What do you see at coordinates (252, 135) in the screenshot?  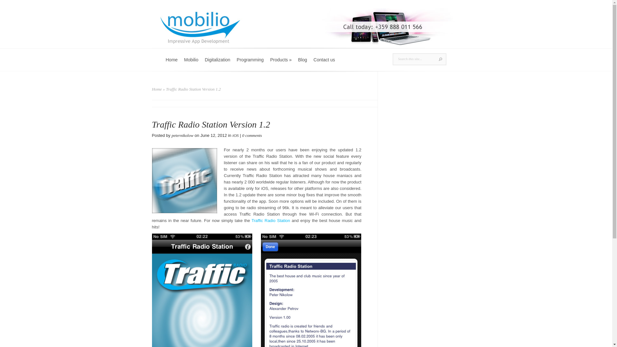 I see `0 comments` at bounding box center [252, 135].